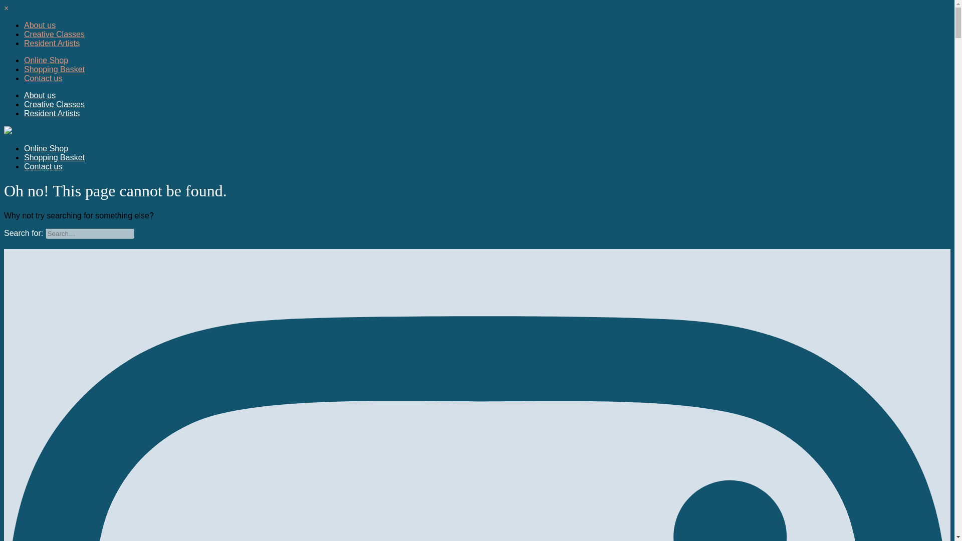  Describe the element at coordinates (52, 113) in the screenshot. I see `Resident Artists` at that location.